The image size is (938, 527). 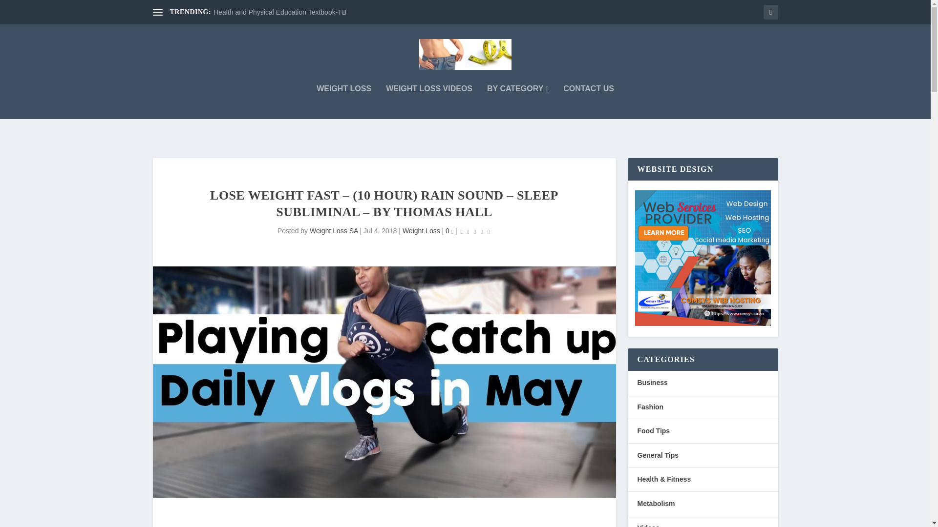 I want to click on Health and Physical Education Textbook-TB, so click(x=279, y=12).